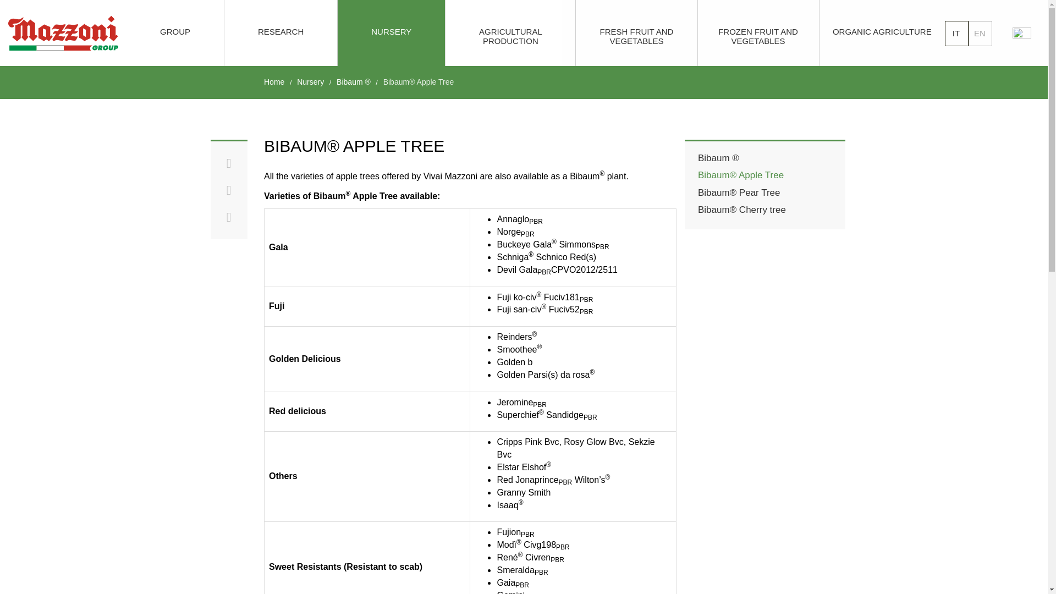 The height and width of the screenshot is (594, 1056). I want to click on Vai a Mazzoni., so click(274, 81).